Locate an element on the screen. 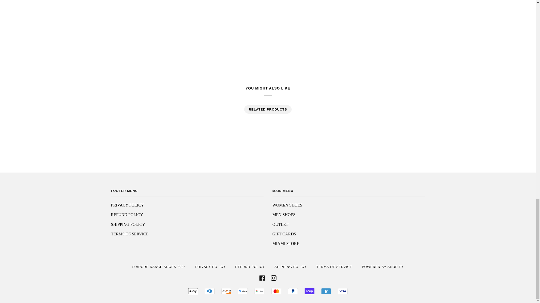 Image resolution: width=540 pixels, height=303 pixels. DISCOVER is located at coordinates (226, 291).